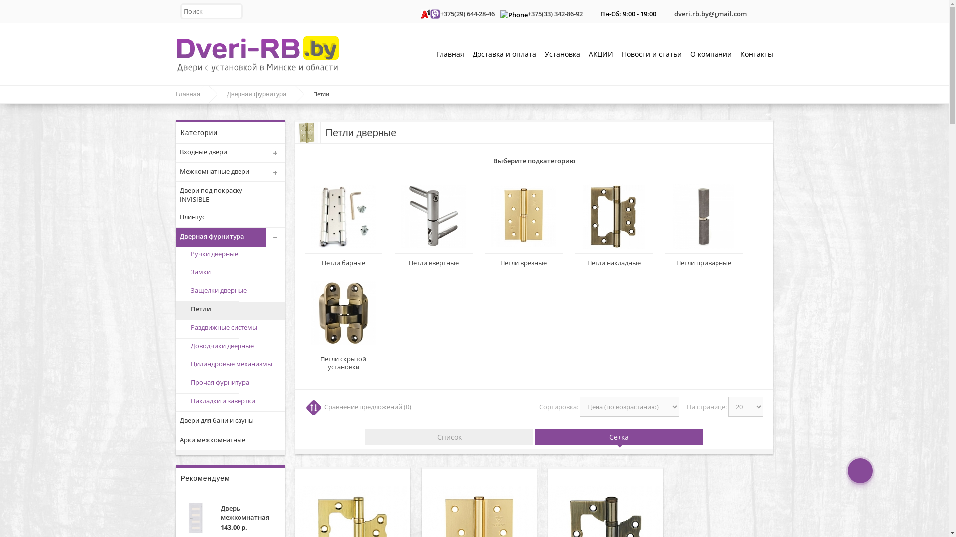 This screenshot has width=956, height=537. I want to click on +375(29) 644-28-46, so click(468, 14).